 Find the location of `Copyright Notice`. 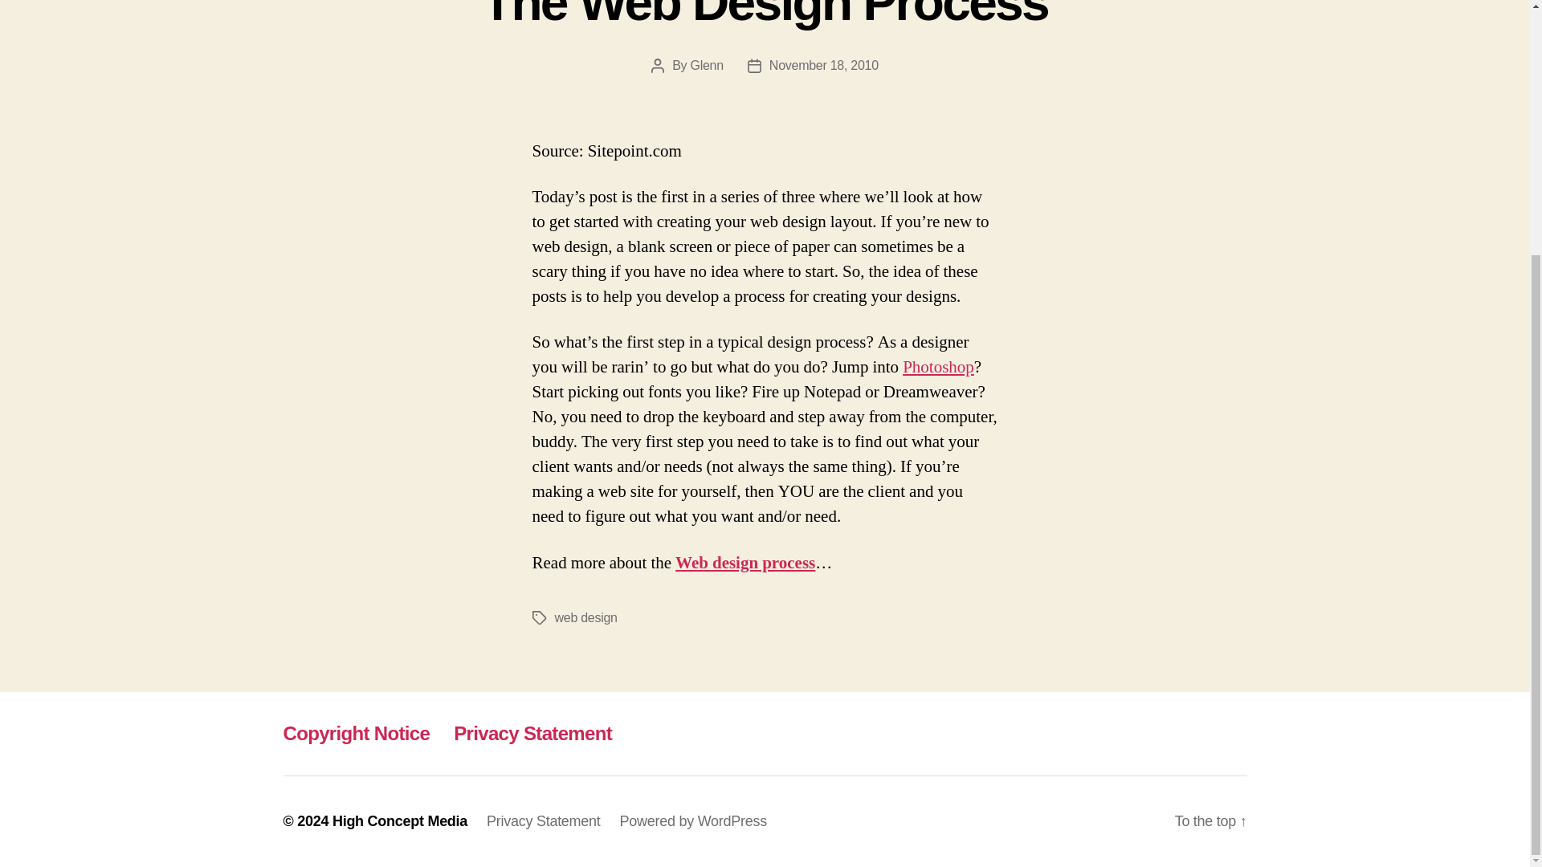

Copyright Notice is located at coordinates (356, 732).